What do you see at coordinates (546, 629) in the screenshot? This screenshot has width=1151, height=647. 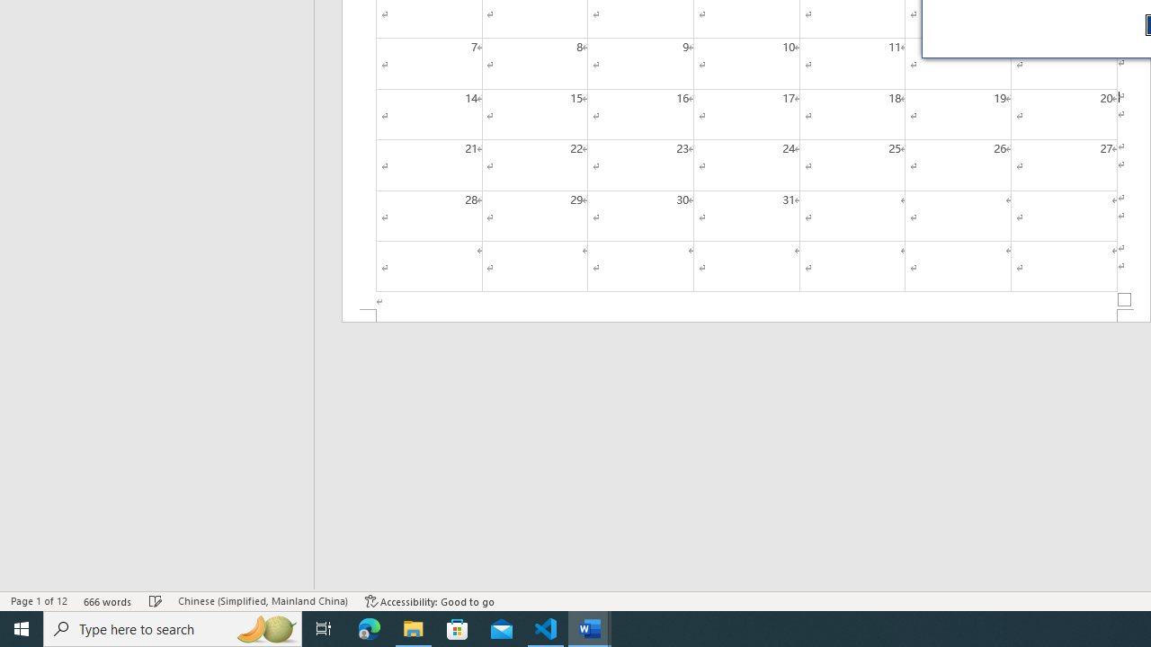 I see `Visual Studio Code - 1 running window` at bounding box center [546, 629].